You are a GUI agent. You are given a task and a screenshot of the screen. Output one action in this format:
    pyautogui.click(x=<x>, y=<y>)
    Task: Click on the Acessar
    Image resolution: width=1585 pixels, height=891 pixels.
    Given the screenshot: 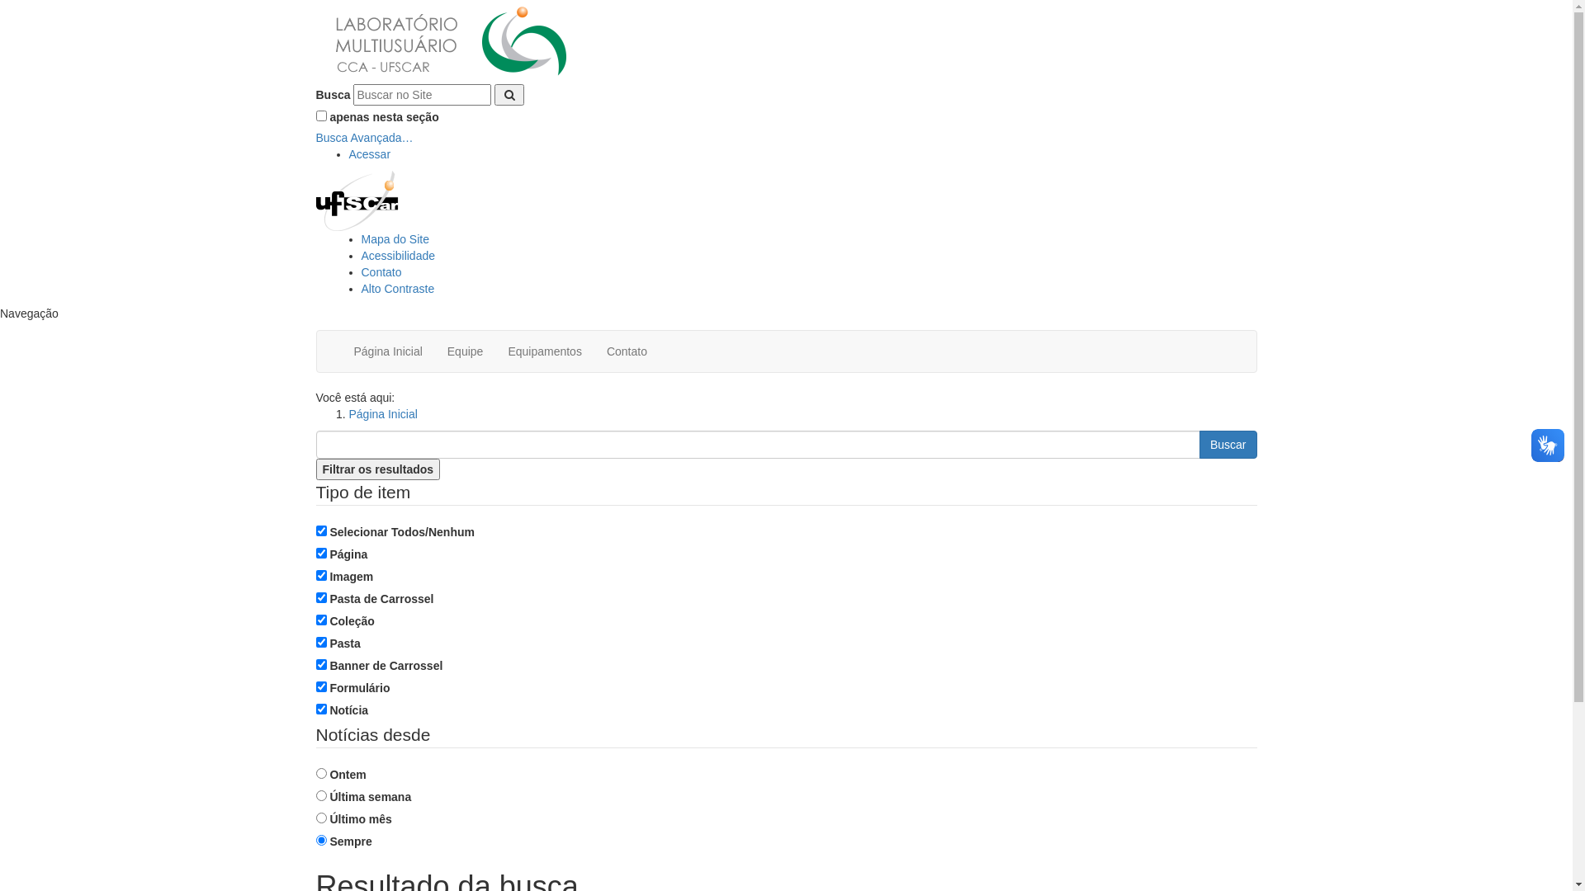 What is the action you would take?
    pyautogui.click(x=370, y=154)
    